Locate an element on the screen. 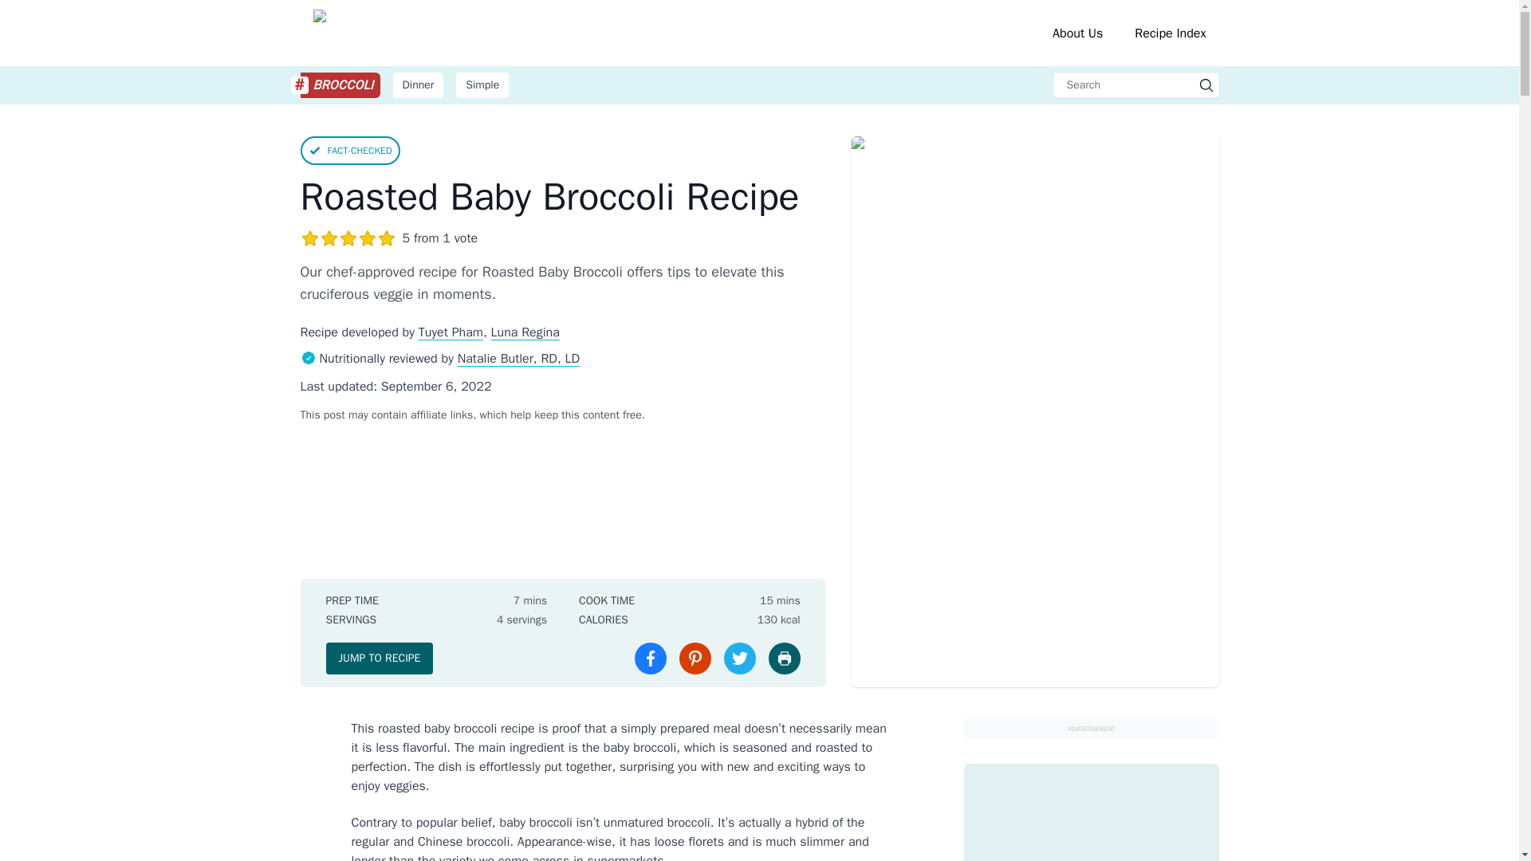 This screenshot has width=1531, height=861. affiliate links is located at coordinates (717, 85).